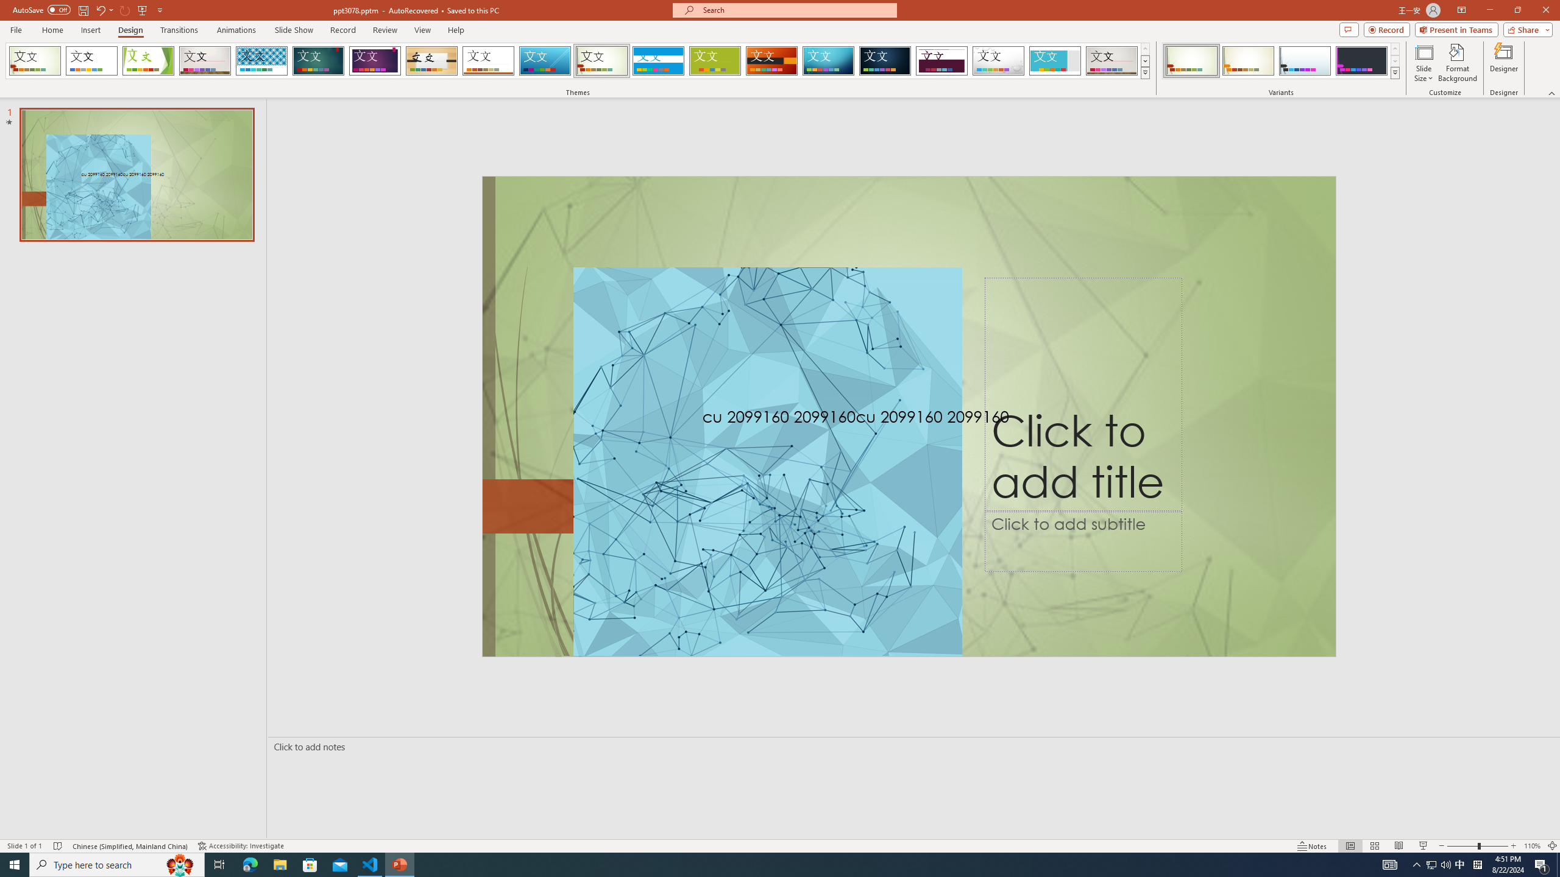 Image resolution: width=1560 pixels, height=877 pixels. I want to click on Variants, so click(1394, 72).